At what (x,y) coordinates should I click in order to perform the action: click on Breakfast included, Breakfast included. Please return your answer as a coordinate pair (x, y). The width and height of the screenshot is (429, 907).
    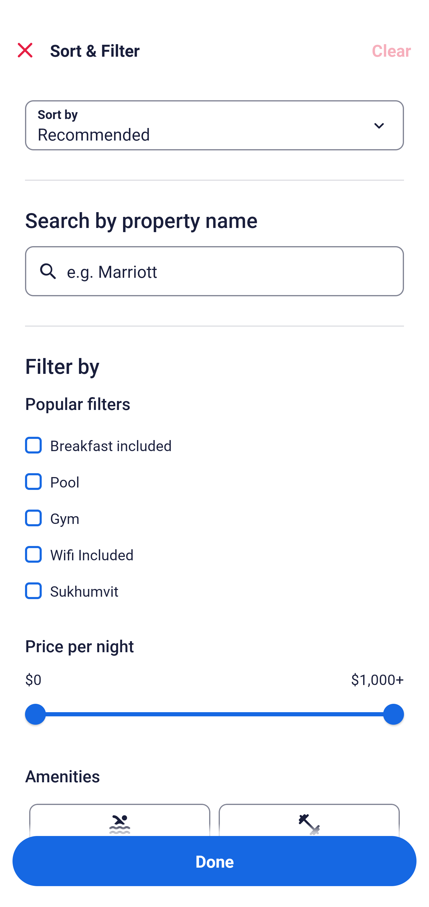
    Looking at the image, I should click on (214, 439).